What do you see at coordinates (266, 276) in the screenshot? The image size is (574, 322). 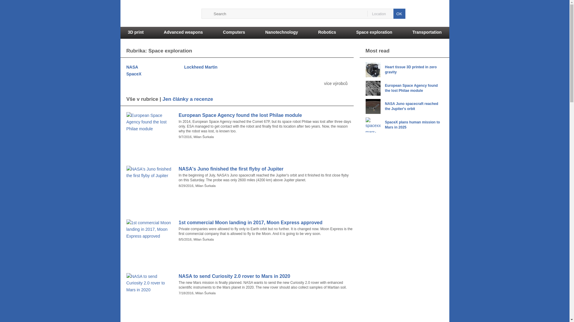 I see `NASA to send Curiosity 2.0 rover to Mars in 2020` at bounding box center [266, 276].